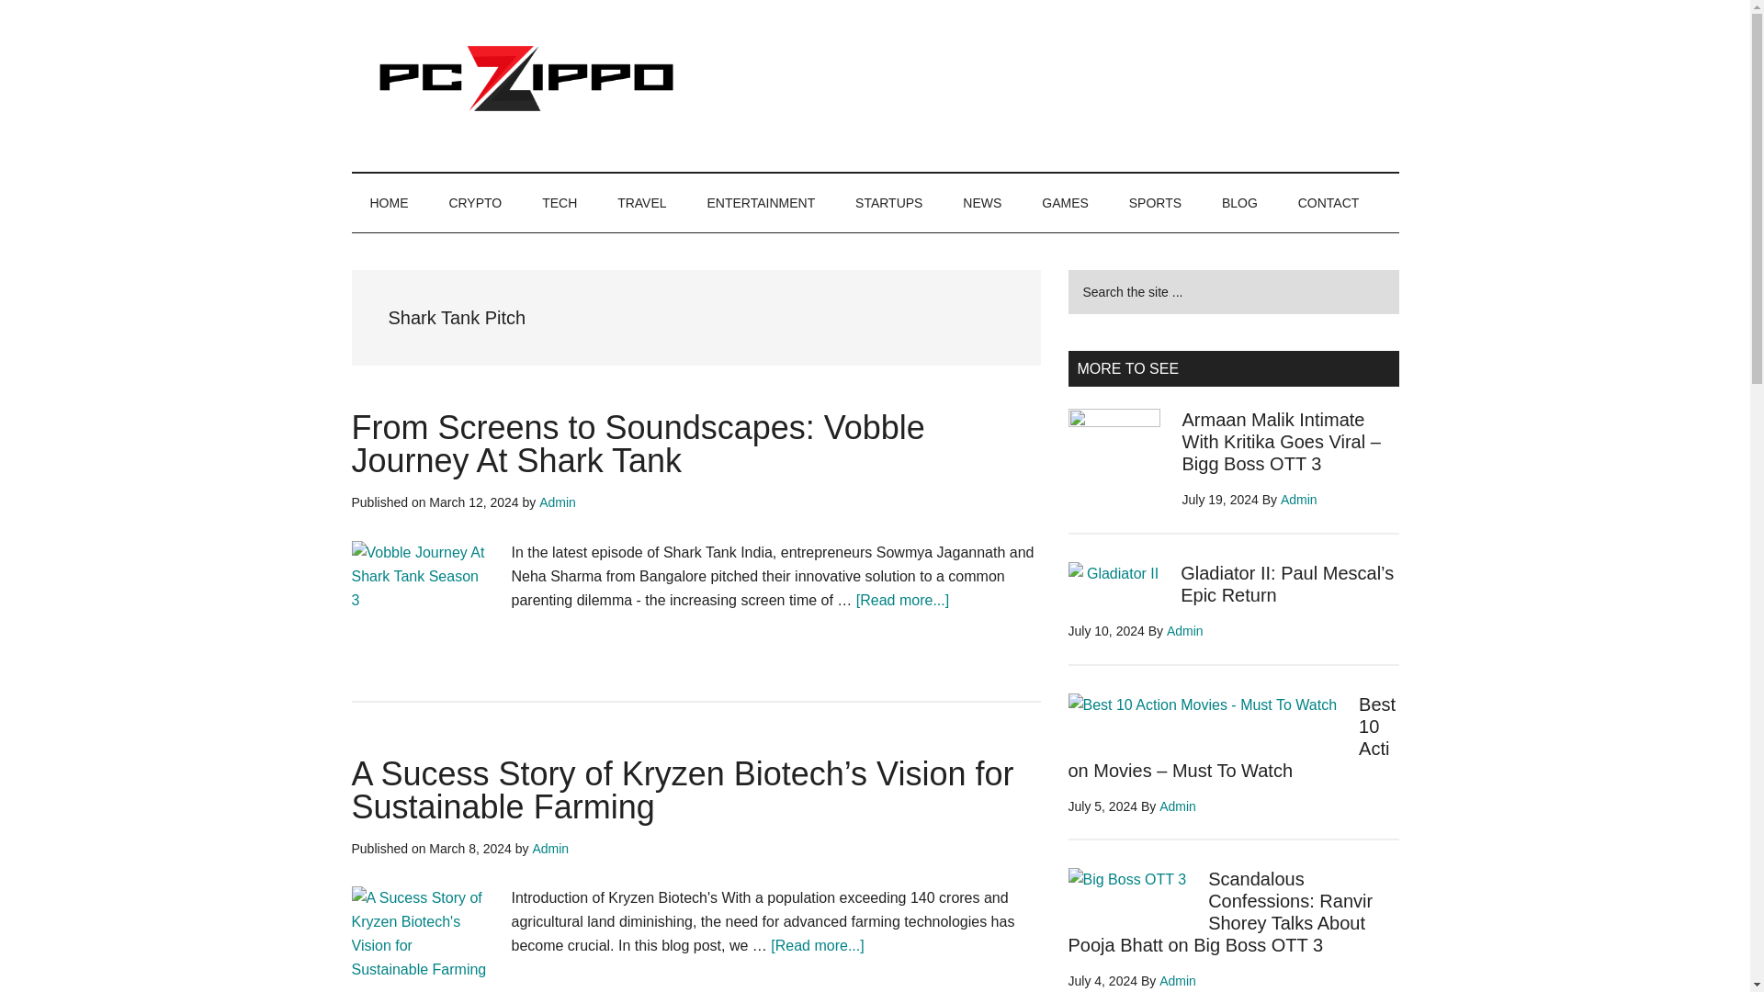 This screenshot has width=1764, height=992. Describe the element at coordinates (1155, 202) in the screenshot. I see `SPORTS` at that location.